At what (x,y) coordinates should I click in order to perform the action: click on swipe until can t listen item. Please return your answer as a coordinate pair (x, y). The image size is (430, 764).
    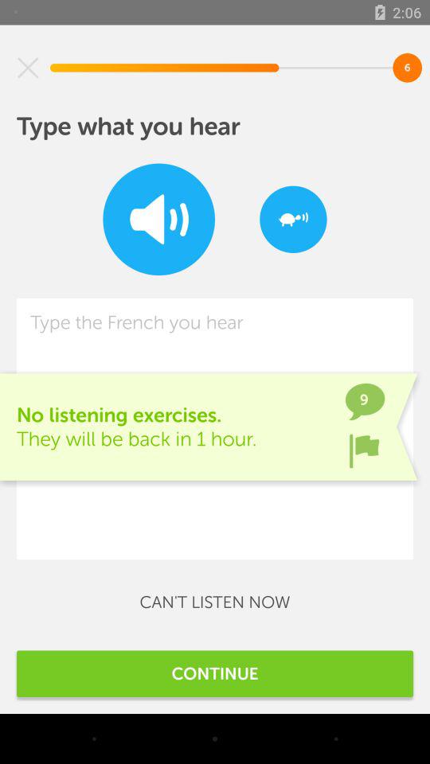
    Looking at the image, I should click on (215, 602).